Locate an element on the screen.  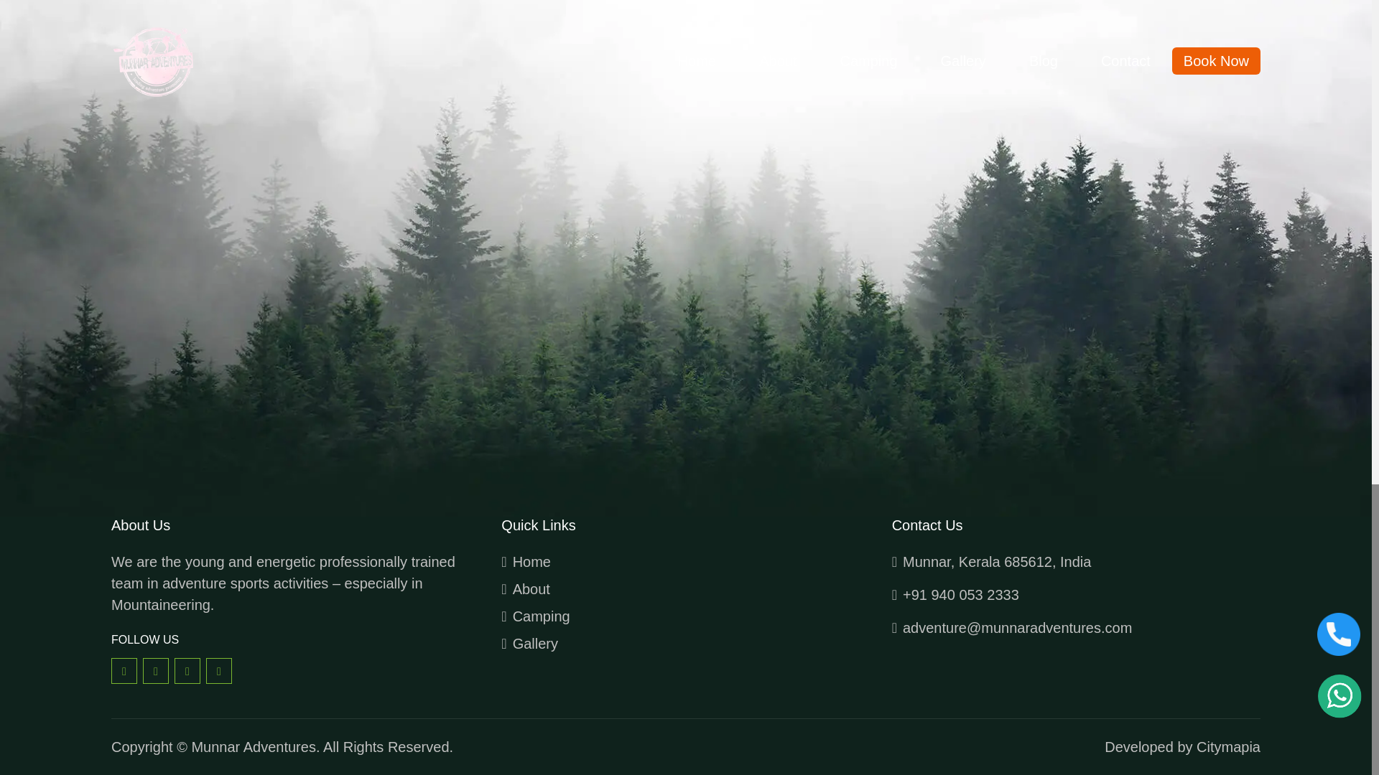
Gallery is located at coordinates (685, 643).